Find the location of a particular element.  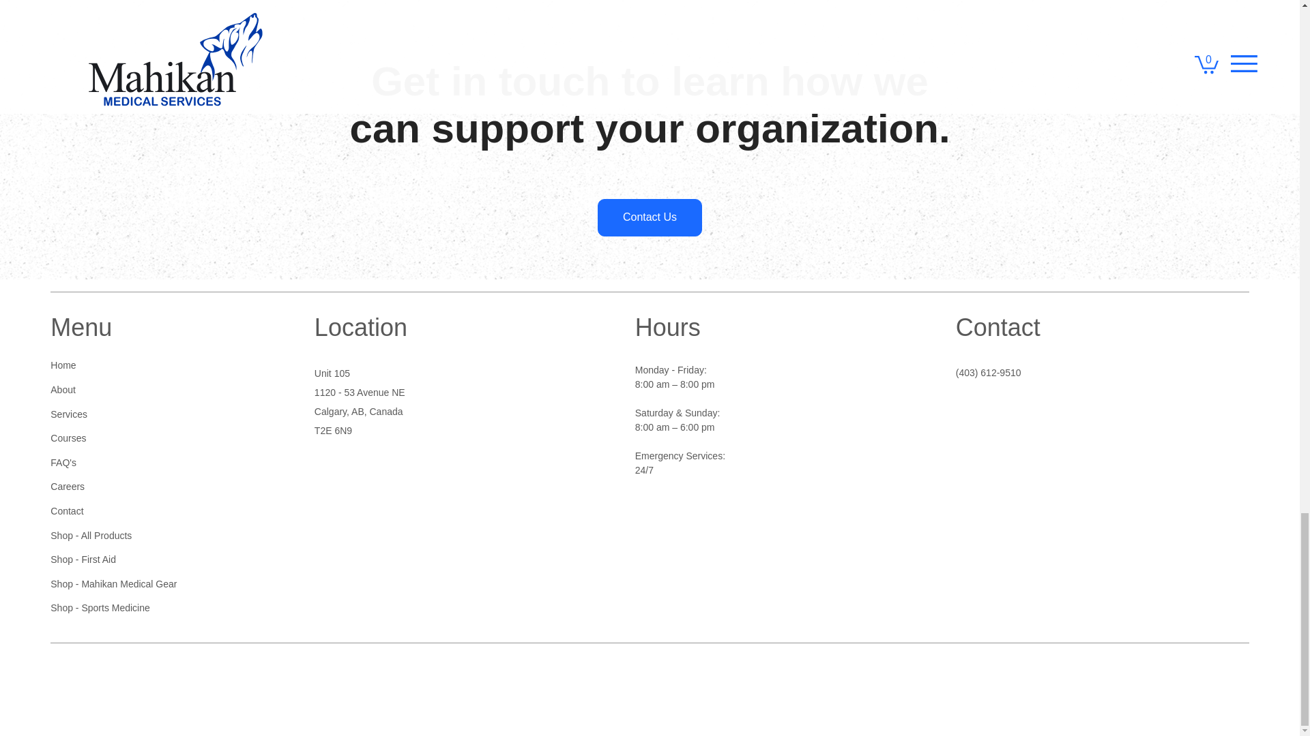

Careers is located at coordinates (155, 487).